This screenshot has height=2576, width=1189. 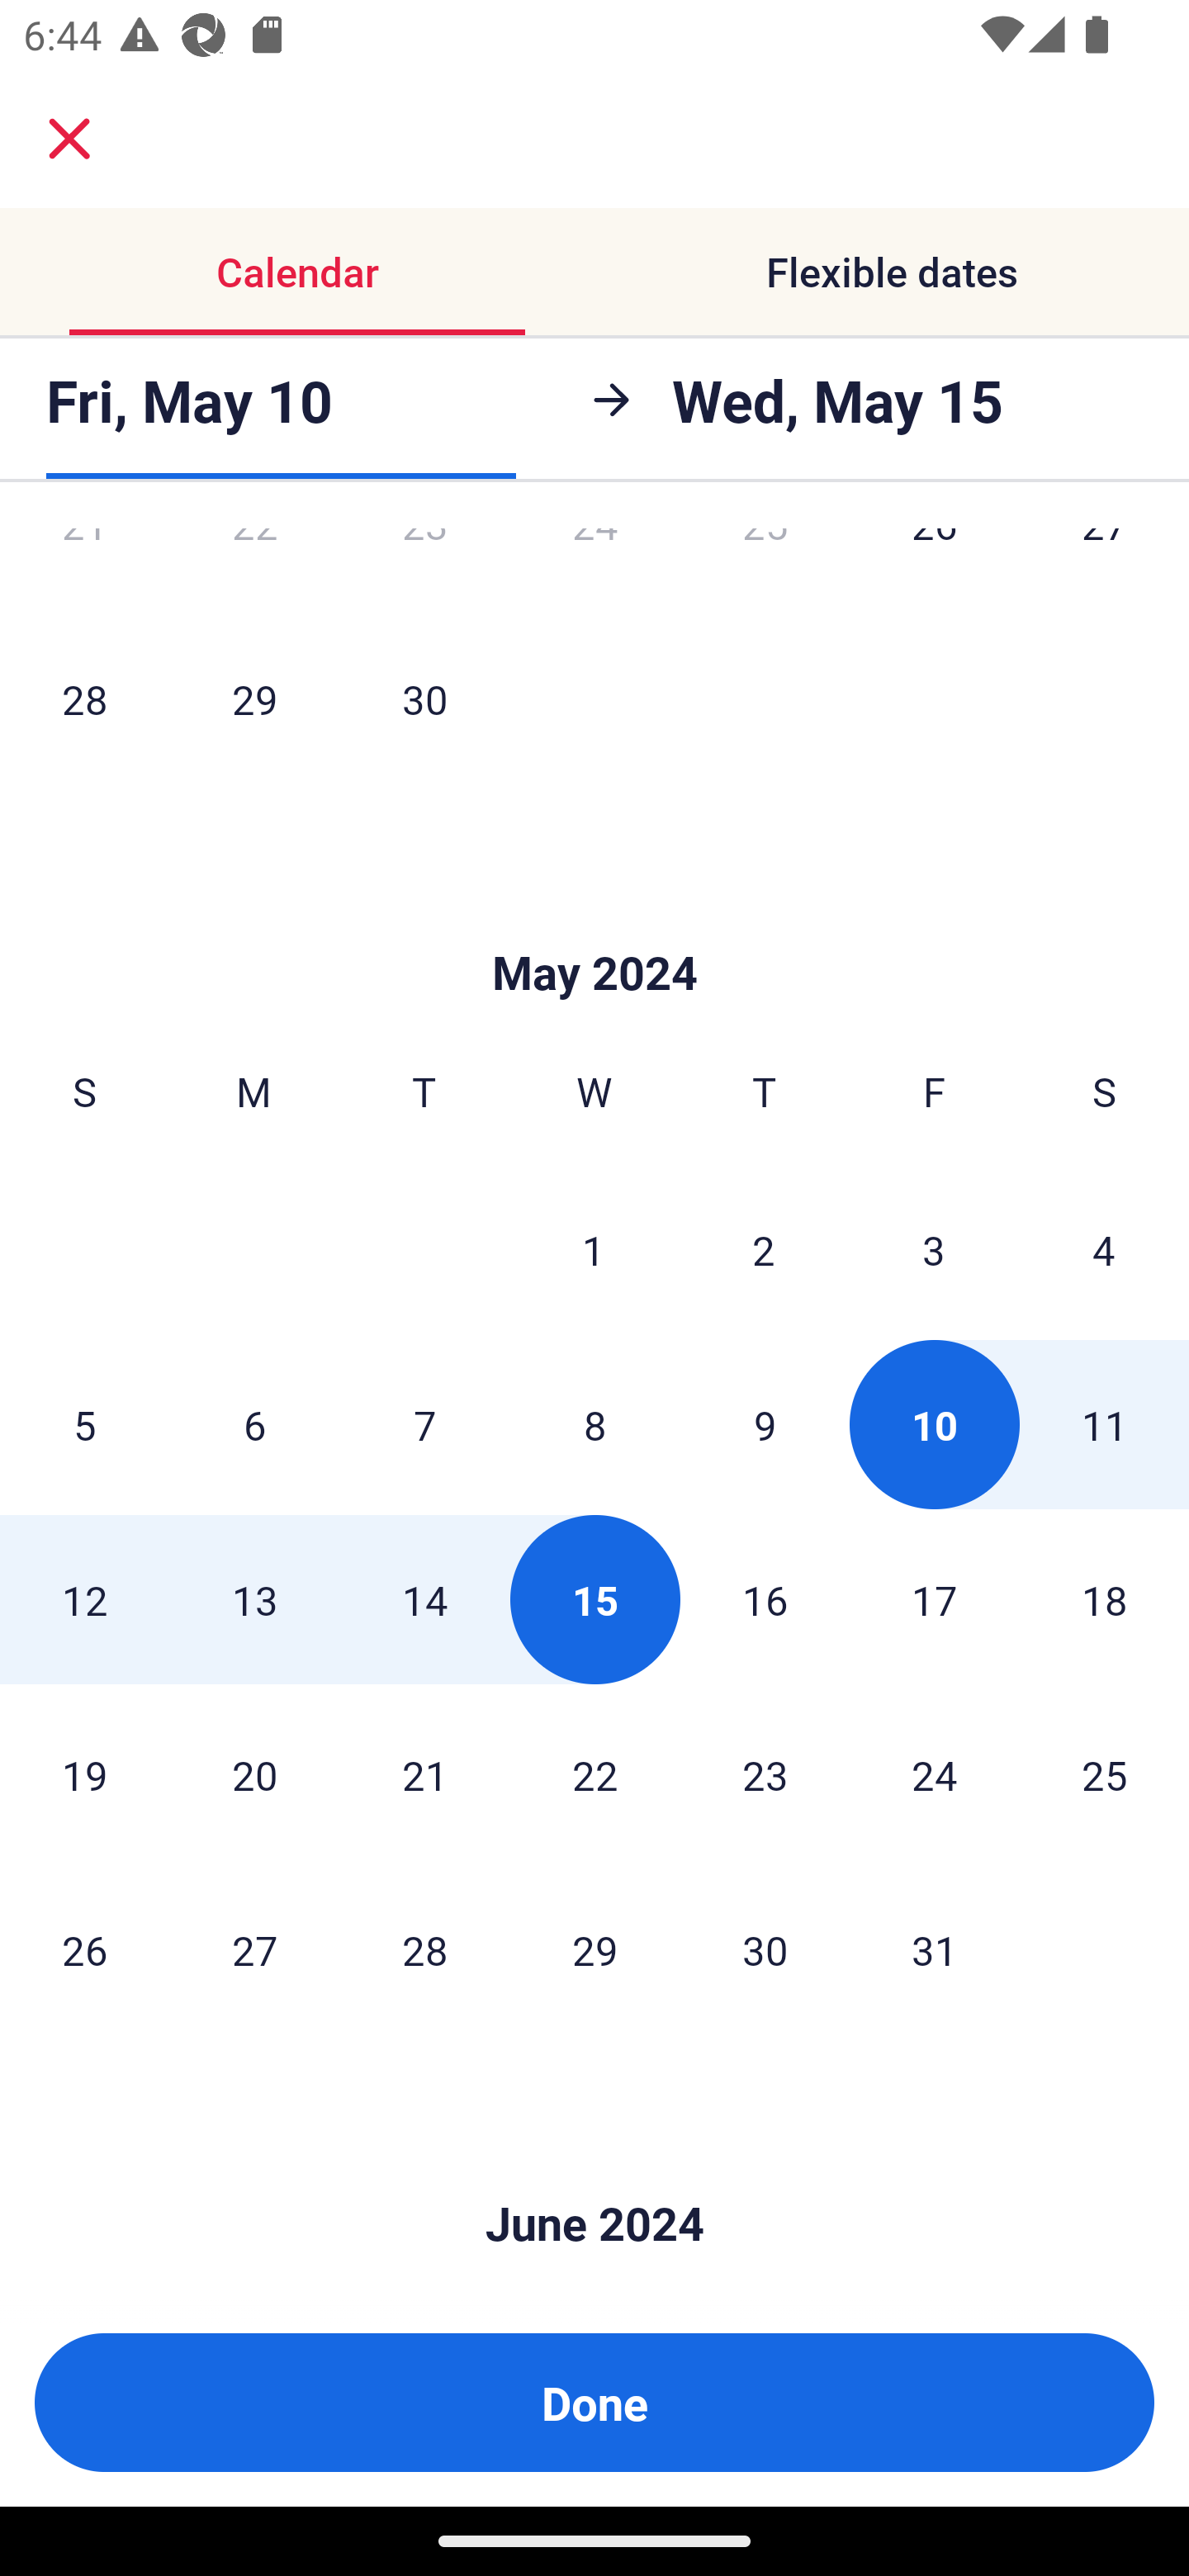 What do you see at coordinates (765, 1774) in the screenshot?
I see `23 Thursday, May 23, 2024` at bounding box center [765, 1774].